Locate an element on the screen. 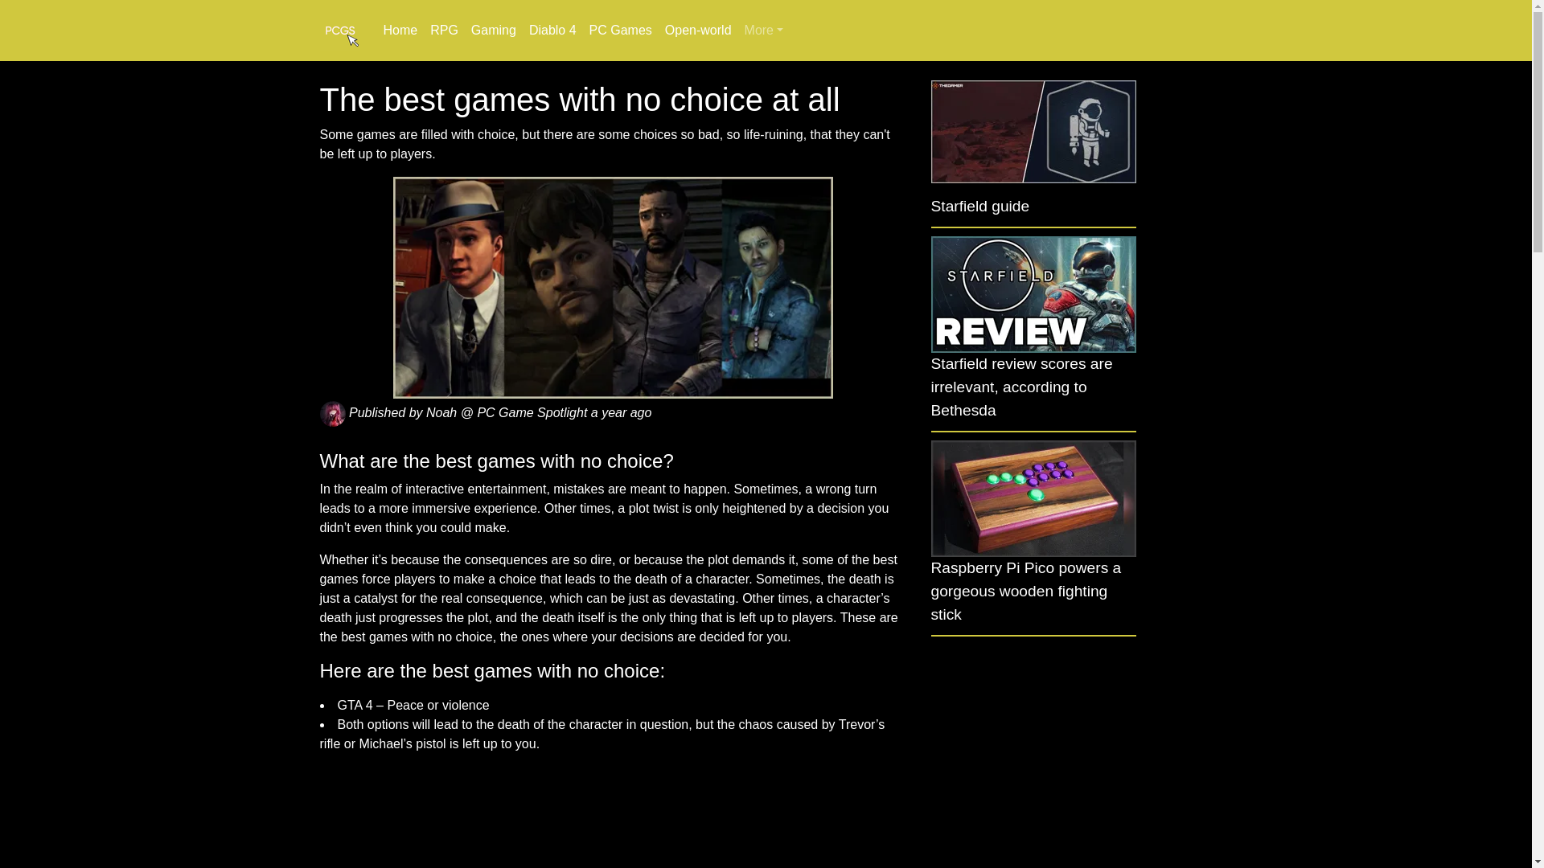 The image size is (1544, 868). RPG is located at coordinates (444, 31).